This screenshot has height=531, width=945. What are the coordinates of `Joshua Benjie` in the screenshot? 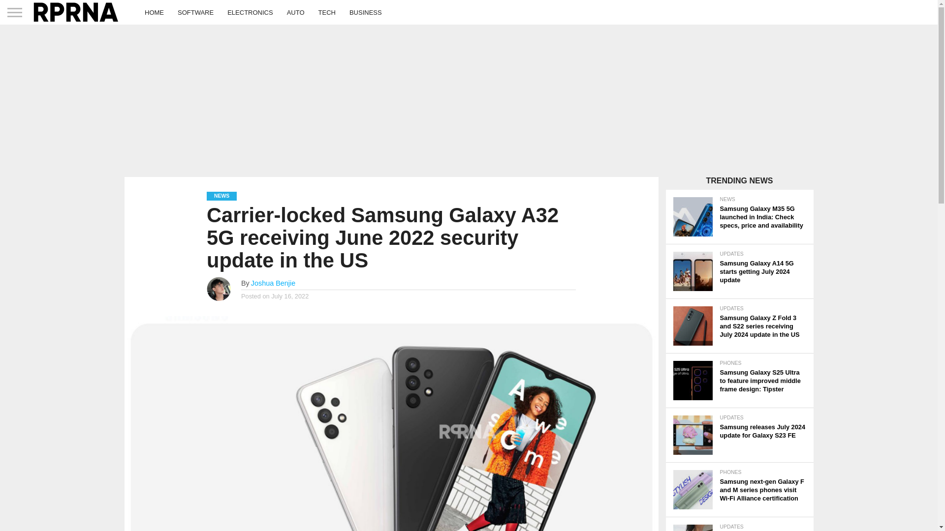 It's located at (273, 283).